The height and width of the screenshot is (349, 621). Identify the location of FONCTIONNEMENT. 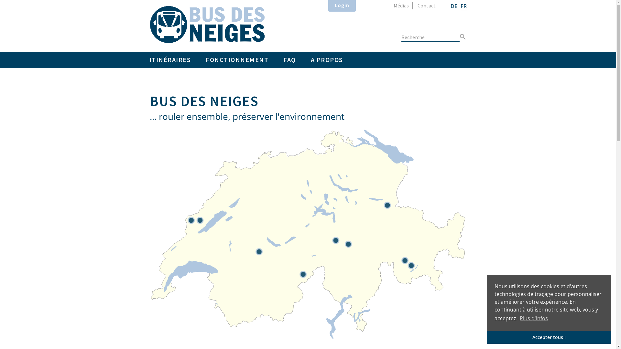
(237, 60).